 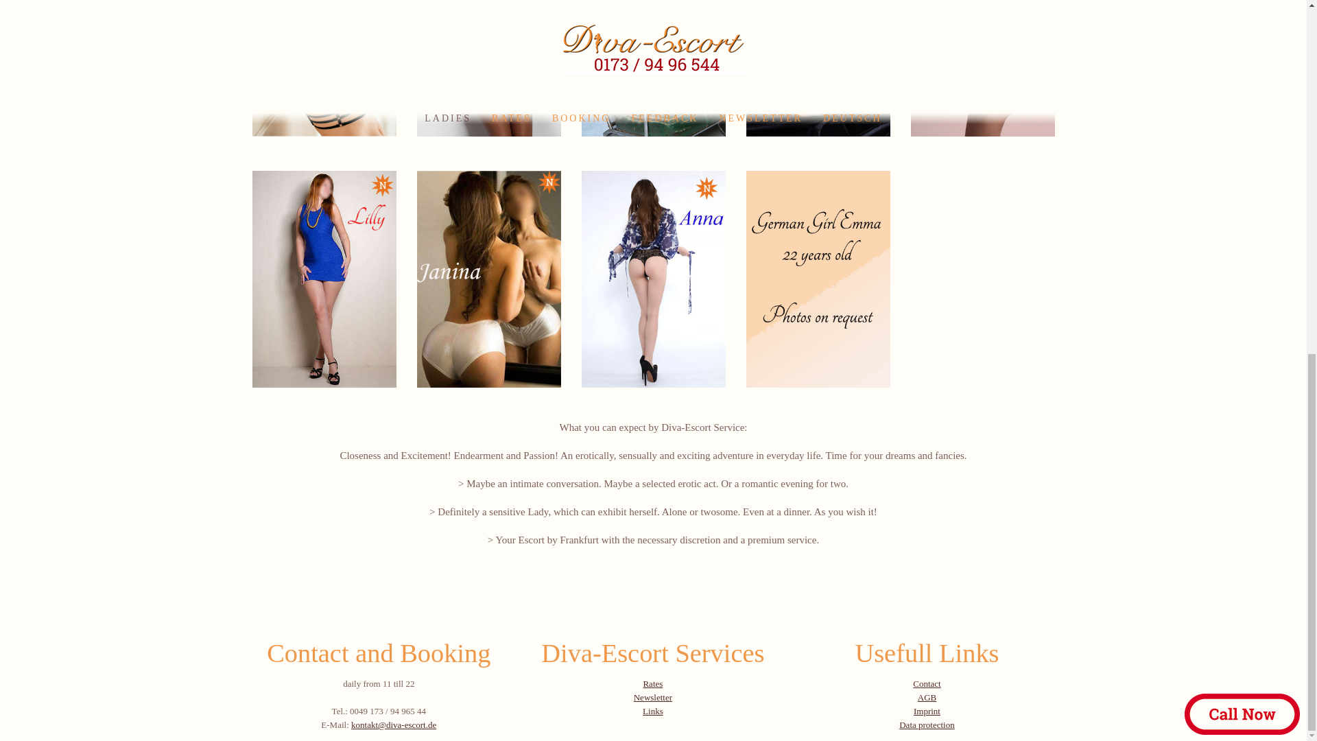 I want to click on Diva-Escort AGB, so click(x=929, y=704).